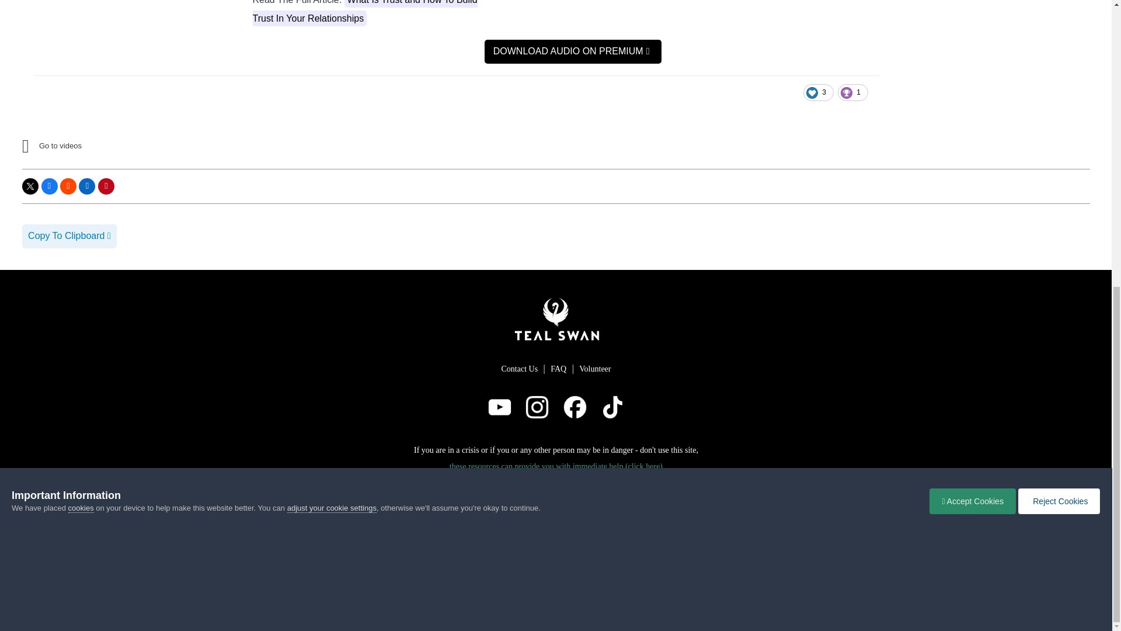  Describe the element at coordinates (364, 13) in the screenshot. I see `What Is Trust and How To Build Trust In Your Relationships` at that location.